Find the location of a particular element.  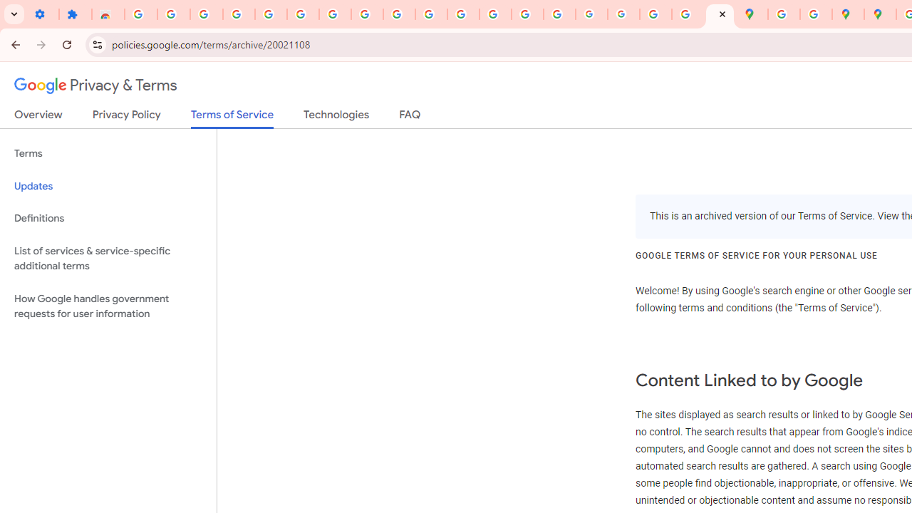

Reviews: Helix Fruit Jump Arcade Game is located at coordinates (108, 14).